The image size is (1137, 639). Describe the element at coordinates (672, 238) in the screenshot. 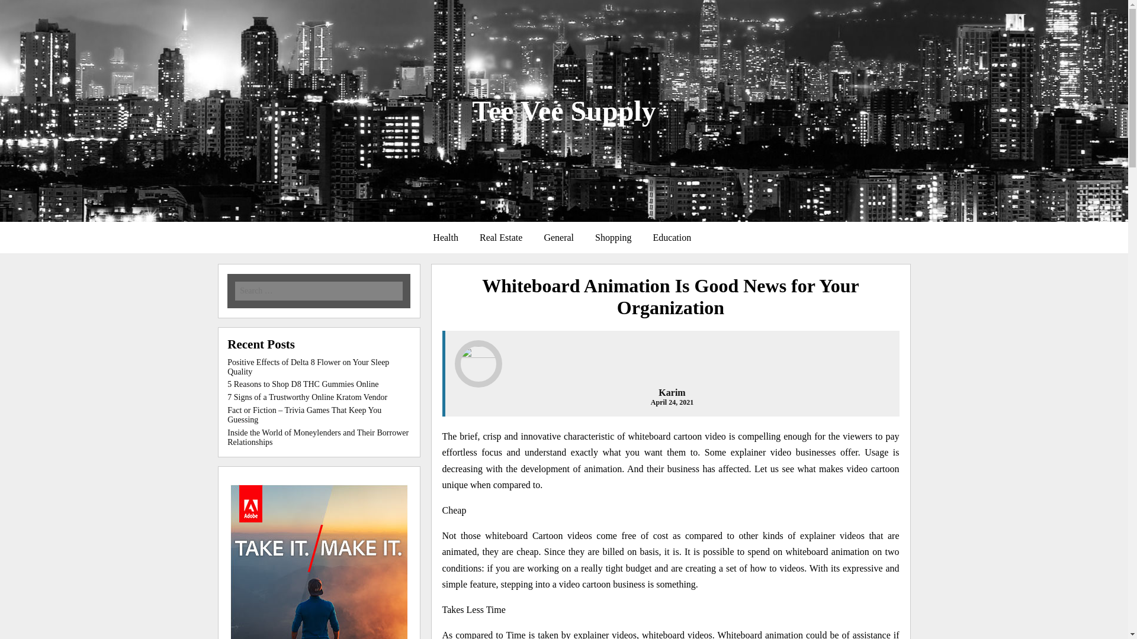

I see `Education` at that location.